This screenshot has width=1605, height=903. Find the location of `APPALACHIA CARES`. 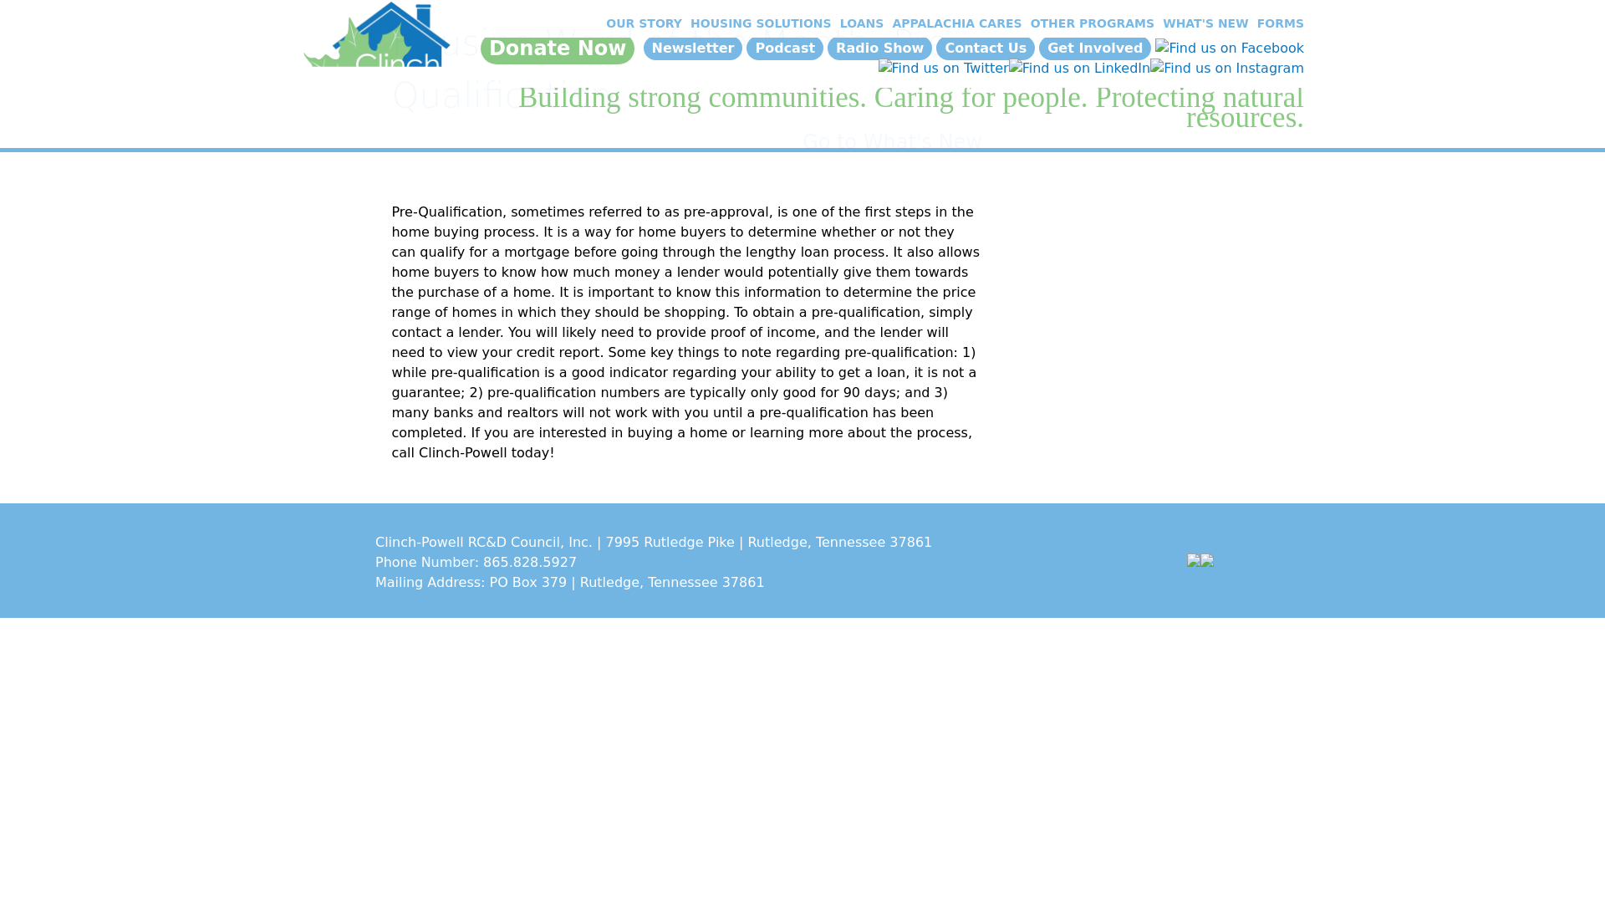

APPALACHIA CARES is located at coordinates (954, 23).